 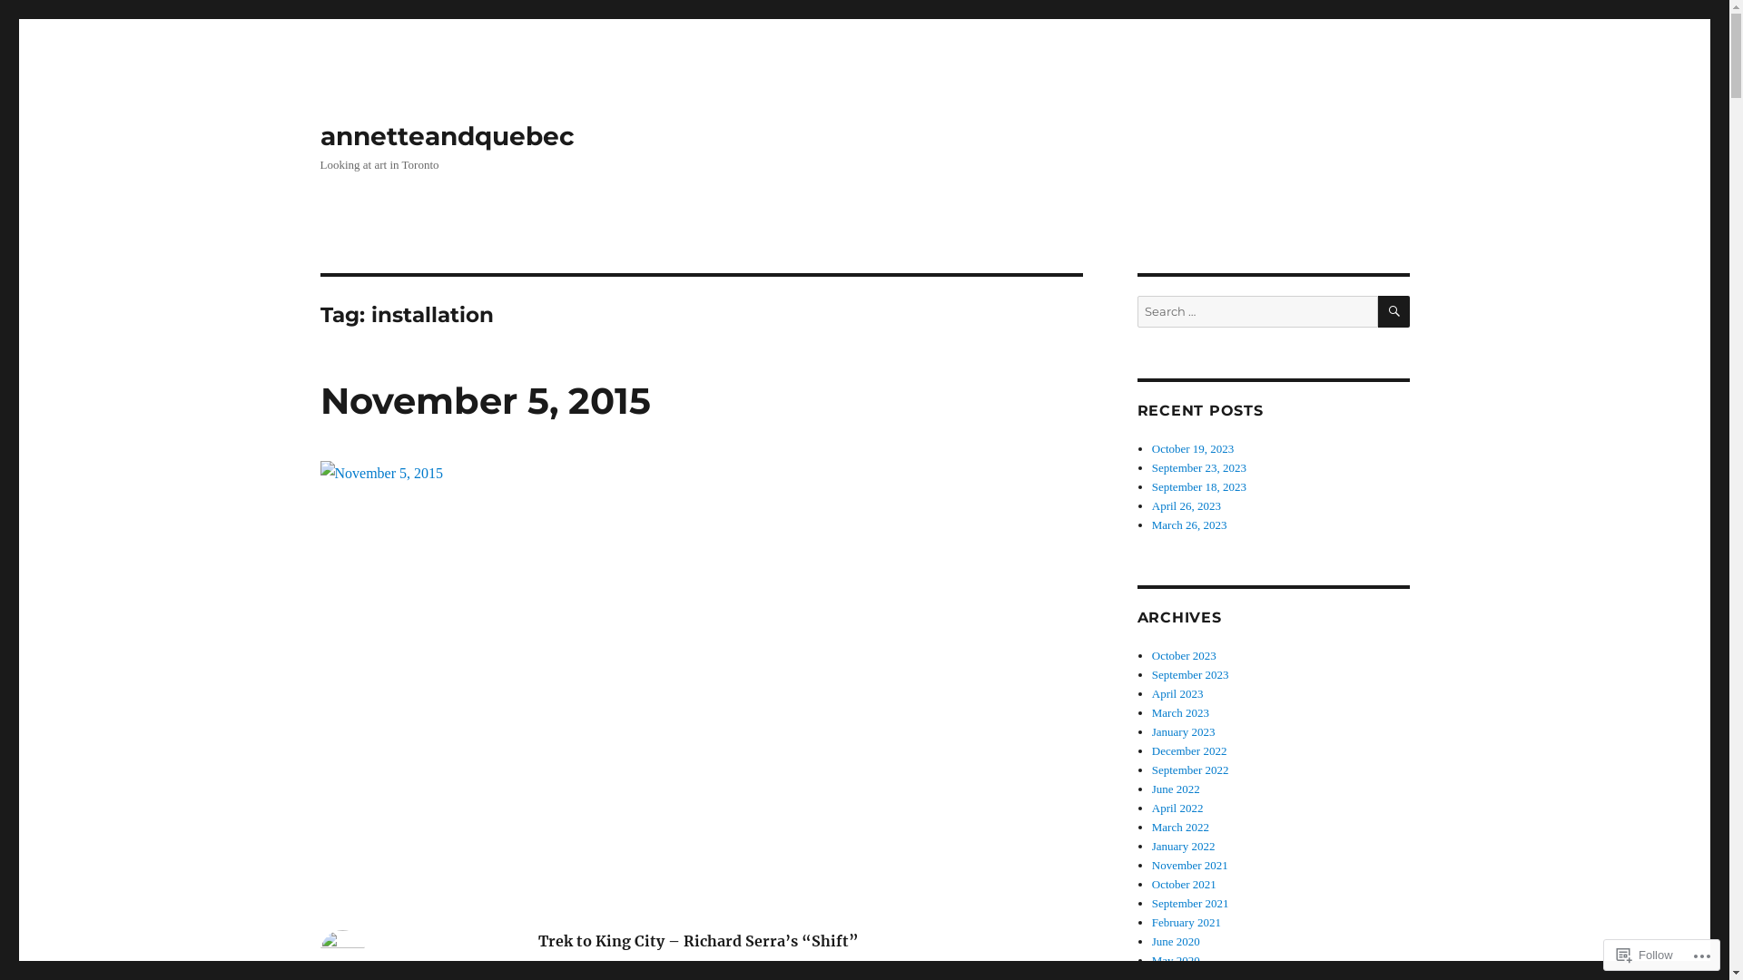 I want to click on January 2023, so click(x=1184, y=731).